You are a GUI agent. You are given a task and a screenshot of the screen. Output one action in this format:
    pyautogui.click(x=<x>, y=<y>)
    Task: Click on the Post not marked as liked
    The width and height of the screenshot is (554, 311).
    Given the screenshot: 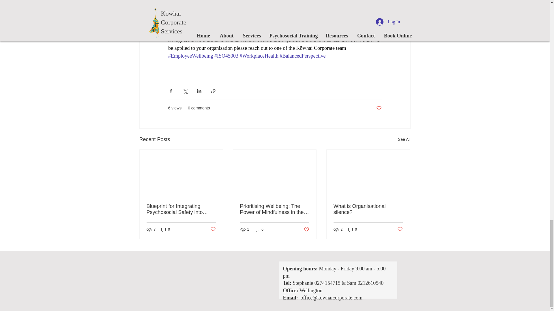 What is the action you would take?
    pyautogui.click(x=379, y=108)
    